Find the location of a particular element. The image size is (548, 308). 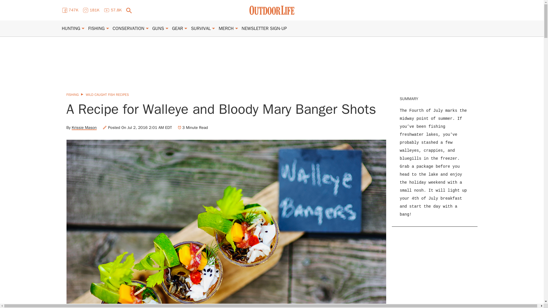

Survival is located at coordinates (200, 29).